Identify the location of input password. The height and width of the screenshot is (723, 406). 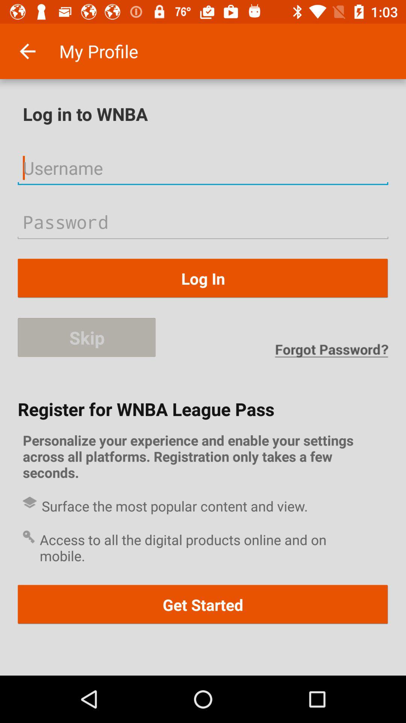
(203, 221).